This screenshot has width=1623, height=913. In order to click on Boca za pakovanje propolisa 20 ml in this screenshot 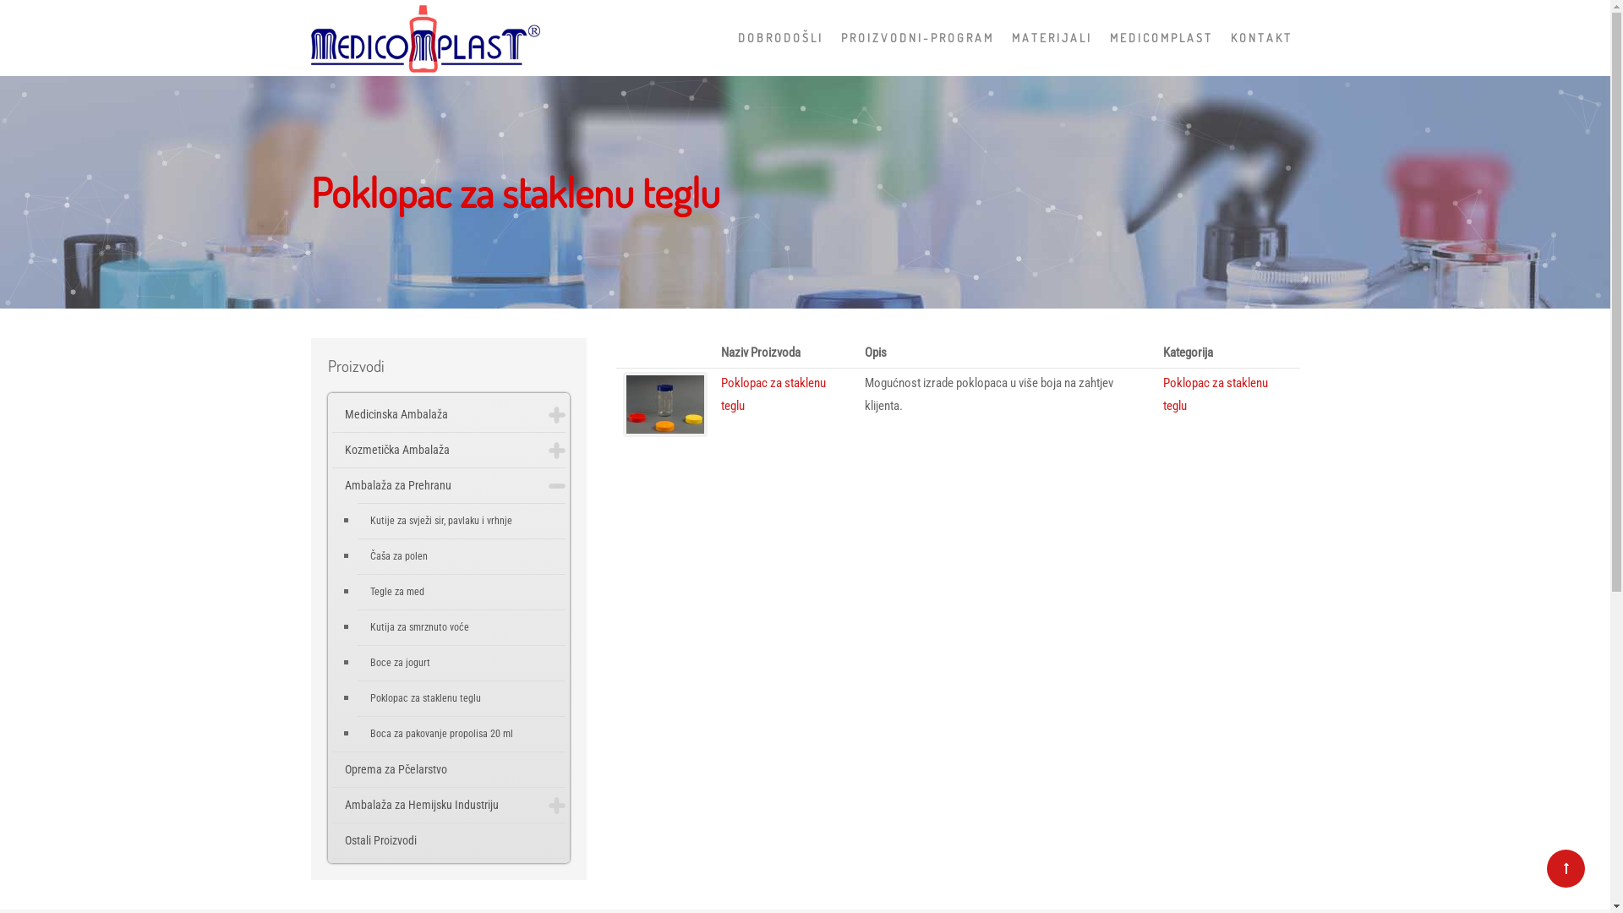, I will do `click(462, 734)`.